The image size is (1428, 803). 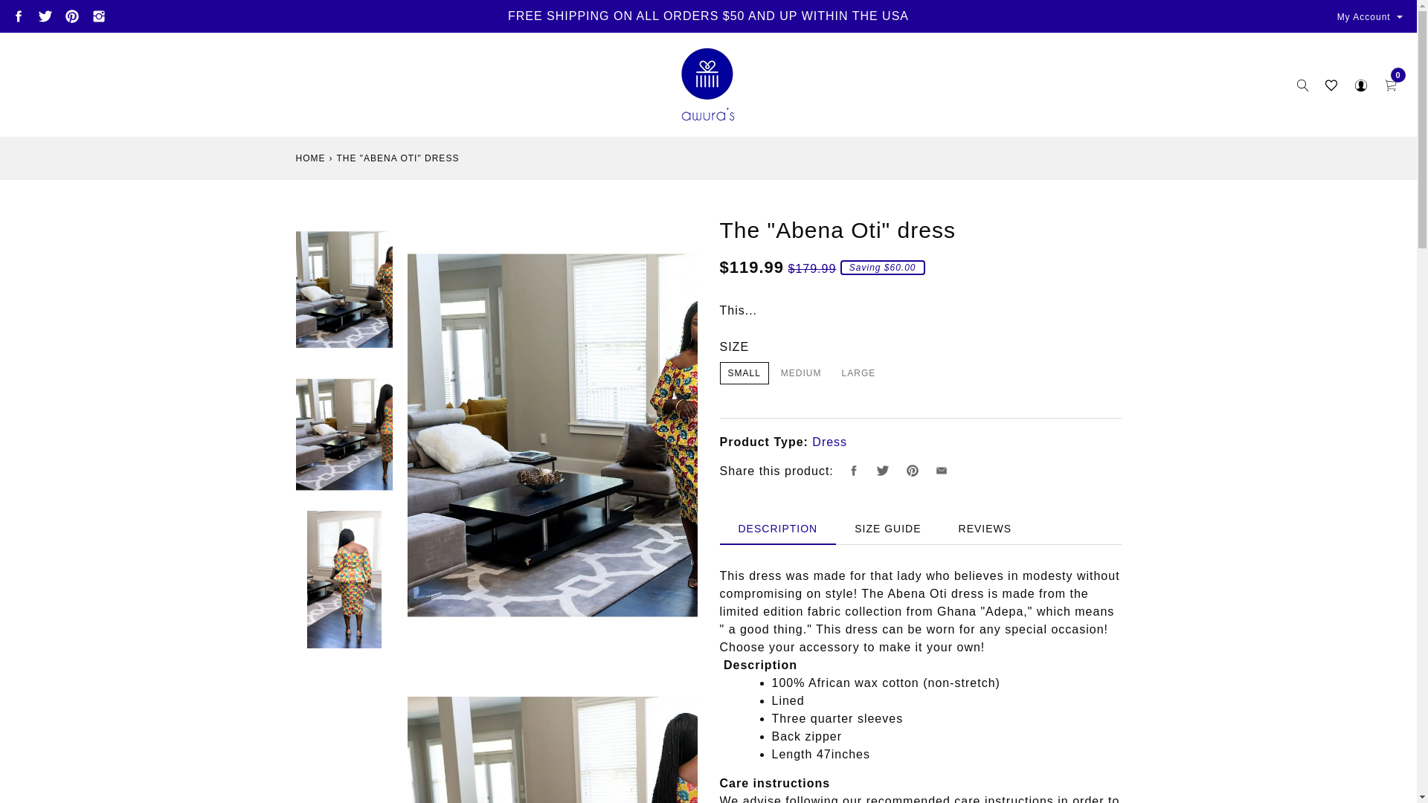 What do you see at coordinates (18, 16) in the screenshot?
I see `Facebook` at bounding box center [18, 16].